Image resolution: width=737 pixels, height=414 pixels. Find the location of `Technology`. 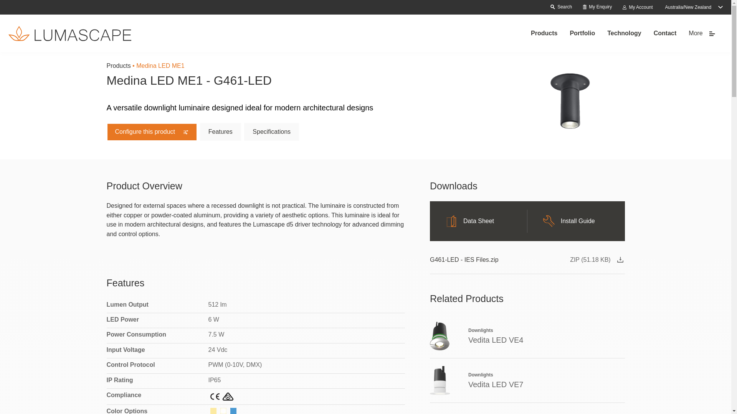

Technology is located at coordinates (624, 33).